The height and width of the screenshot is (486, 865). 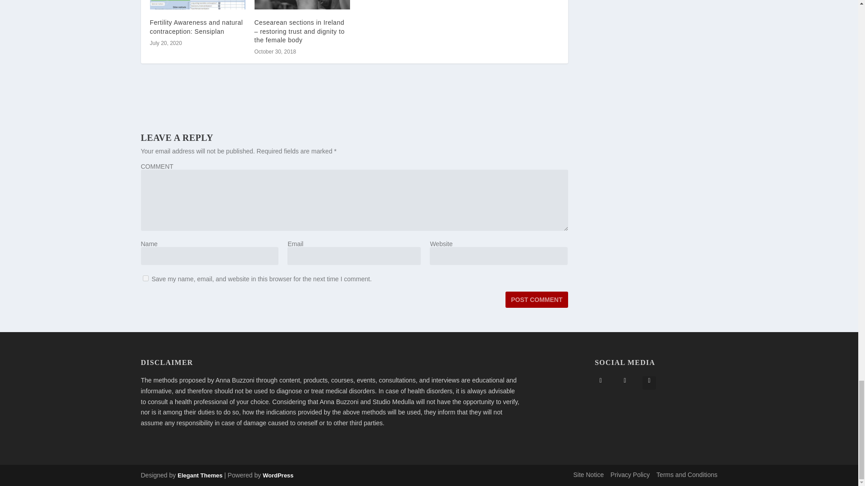 What do you see at coordinates (197, 4) in the screenshot?
I see `Fertility Awareness and natural contraception: Sensiplan` at bounding box center [197, 4].